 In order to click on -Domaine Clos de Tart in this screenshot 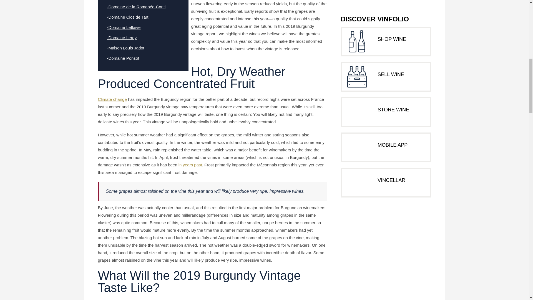, I will do `click(128, 17)`.